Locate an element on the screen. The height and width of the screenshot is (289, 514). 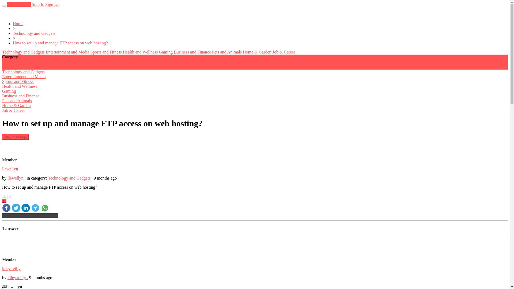
Sign In is located at coordinates (38, 4).